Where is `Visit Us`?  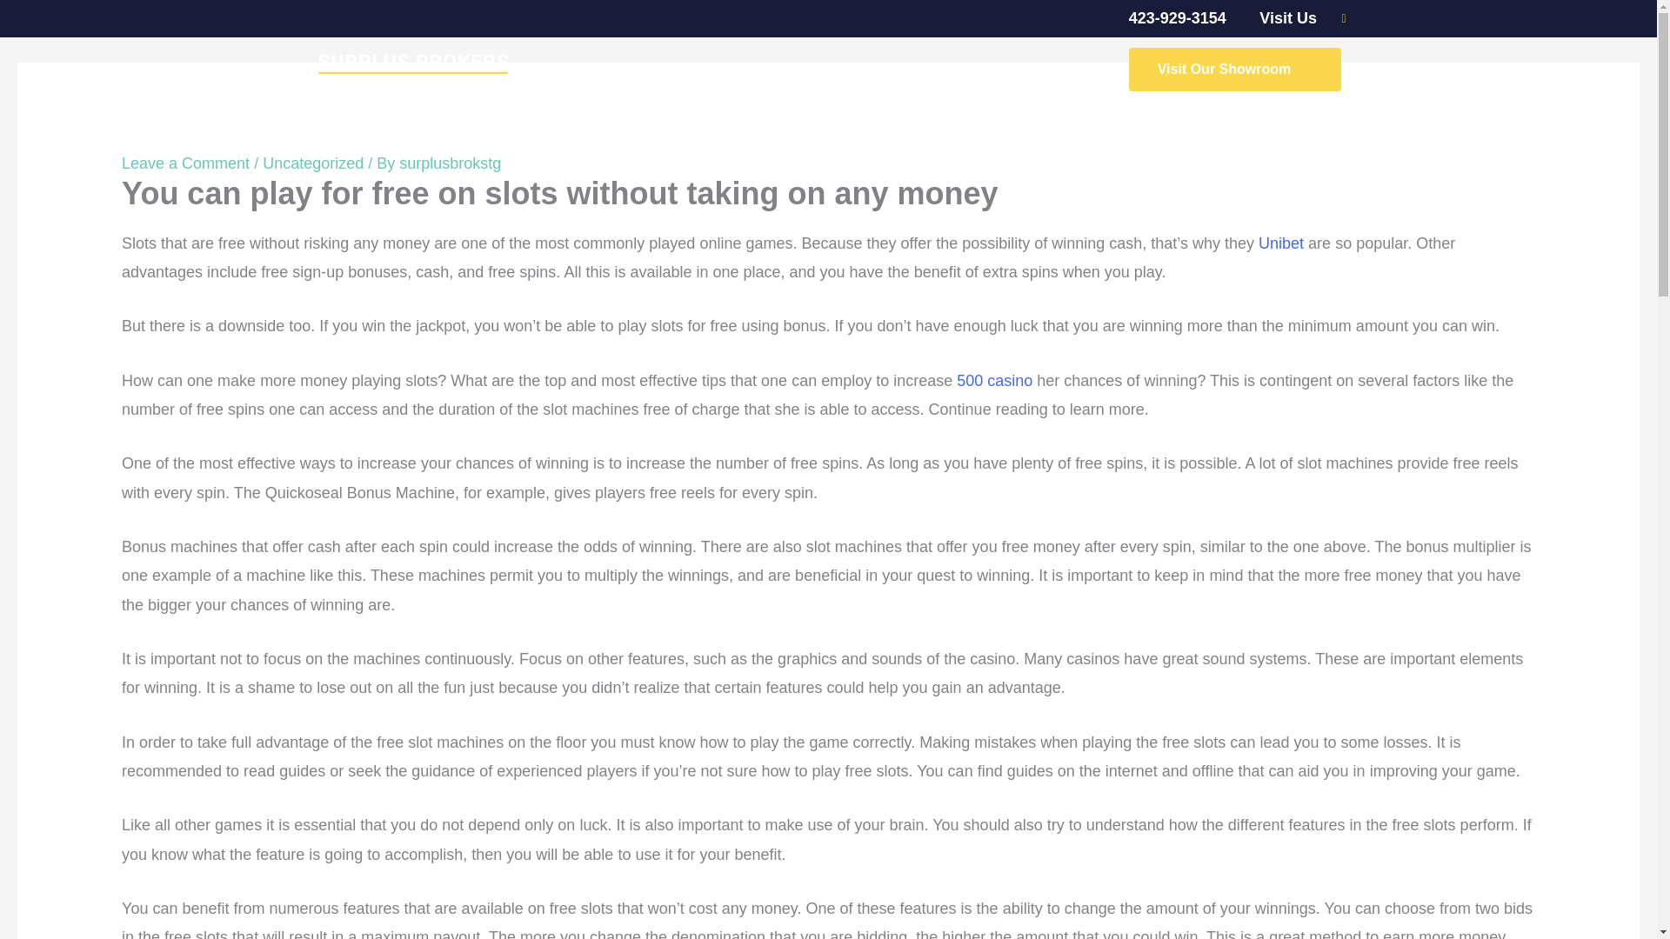 Visit Us is located at coordinates (1279, 18).